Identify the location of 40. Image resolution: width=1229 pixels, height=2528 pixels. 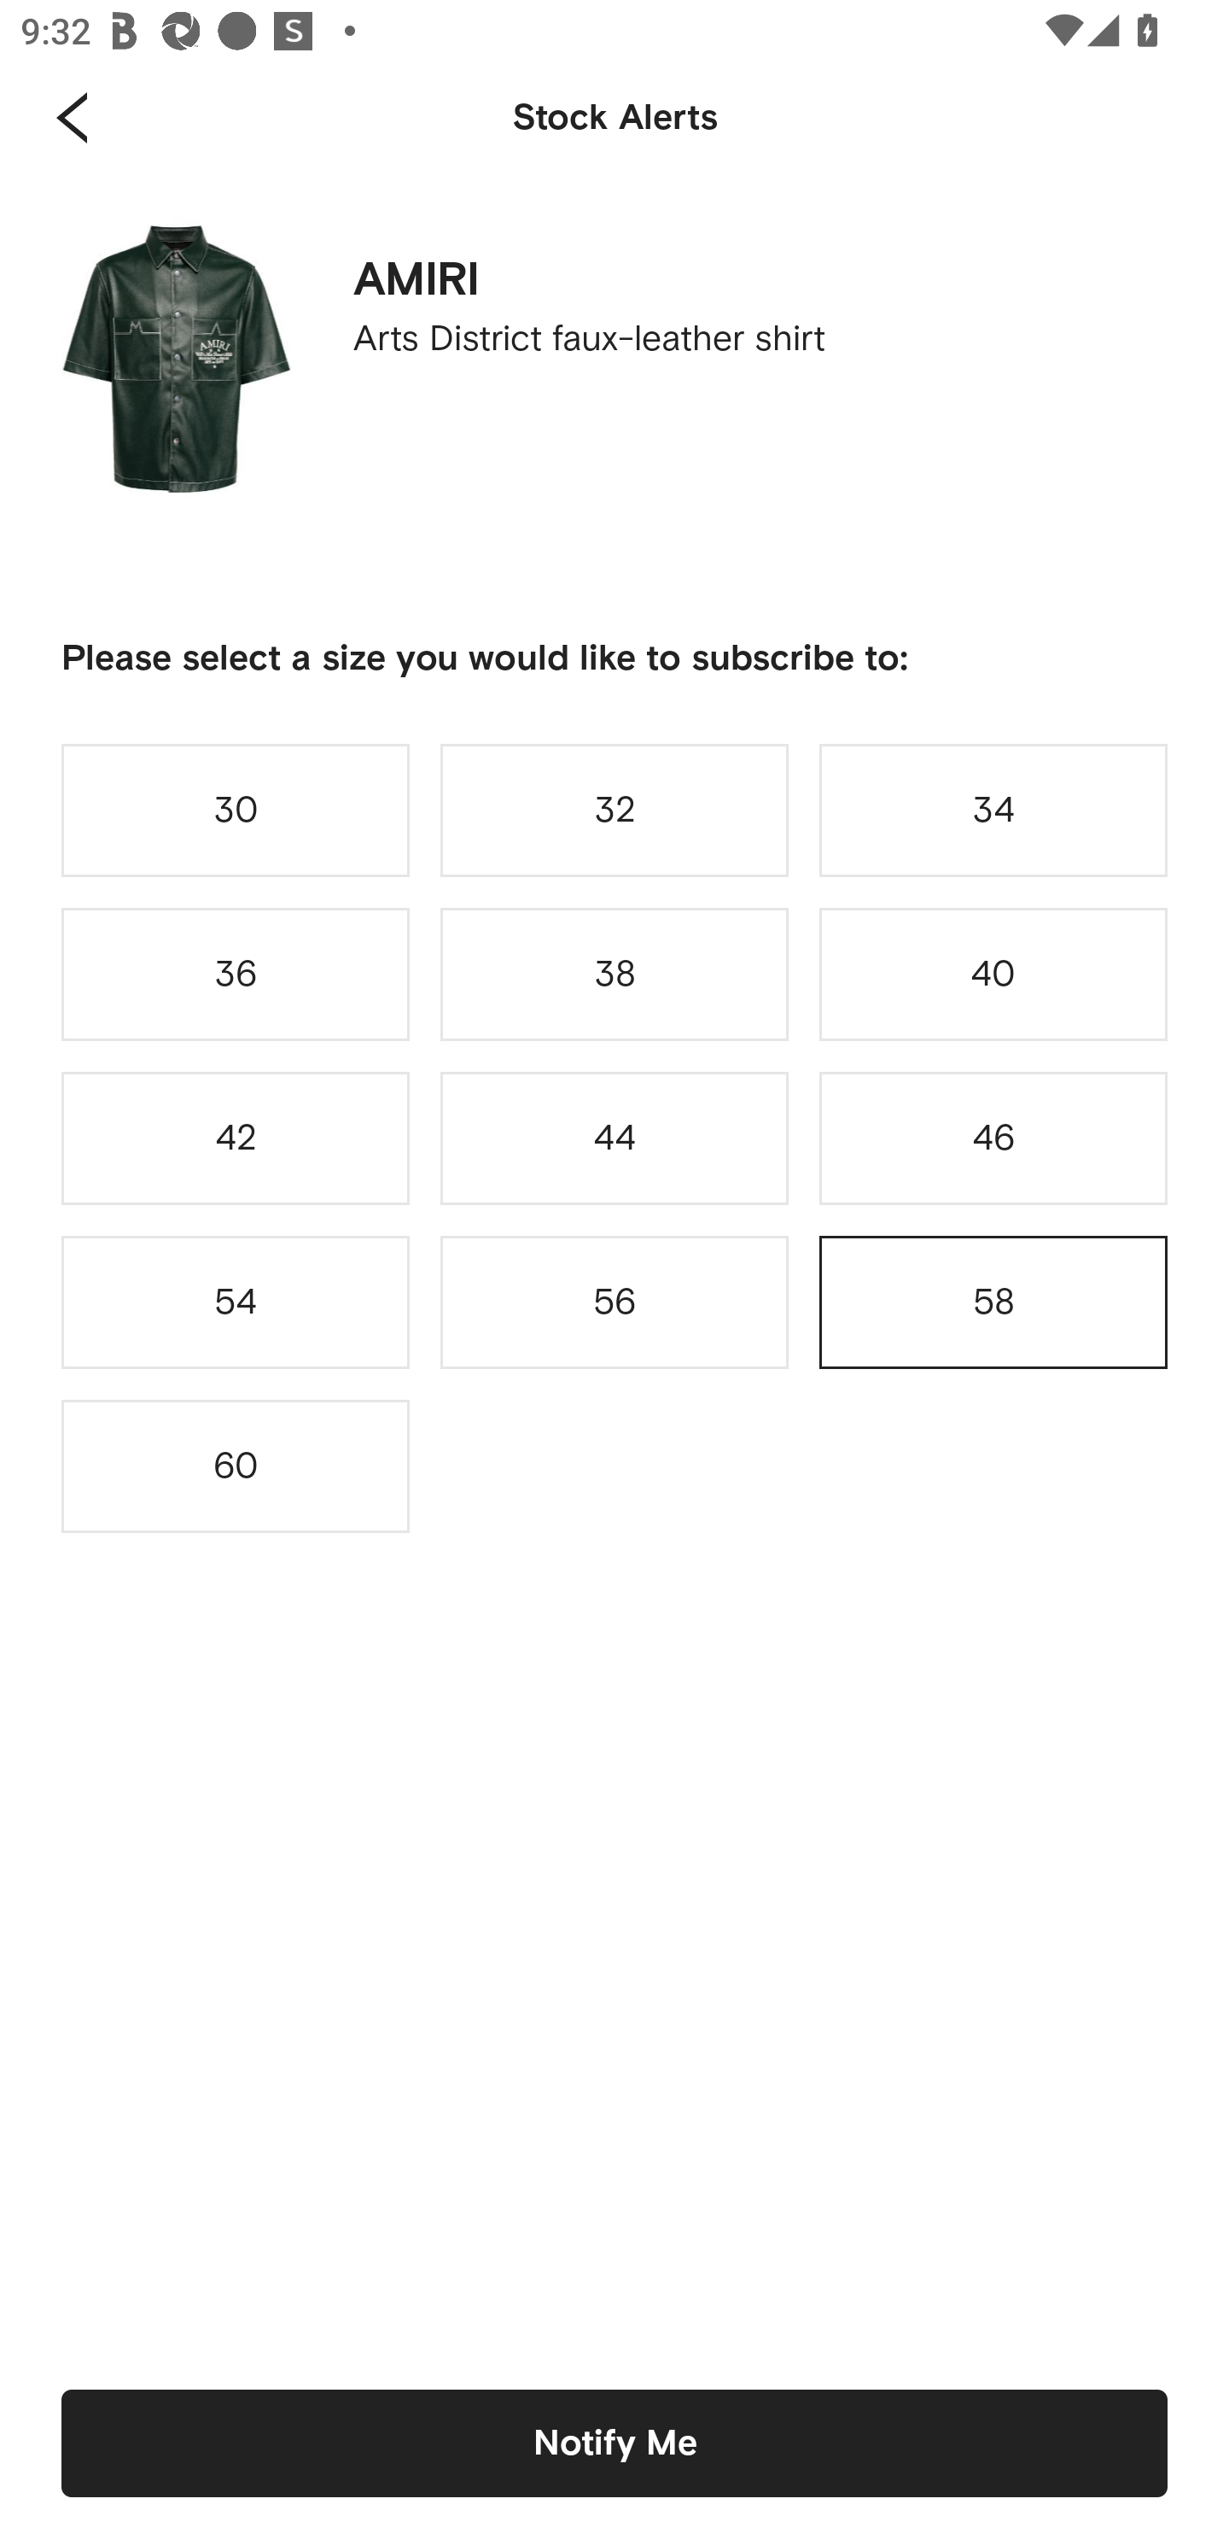
(993, 974).